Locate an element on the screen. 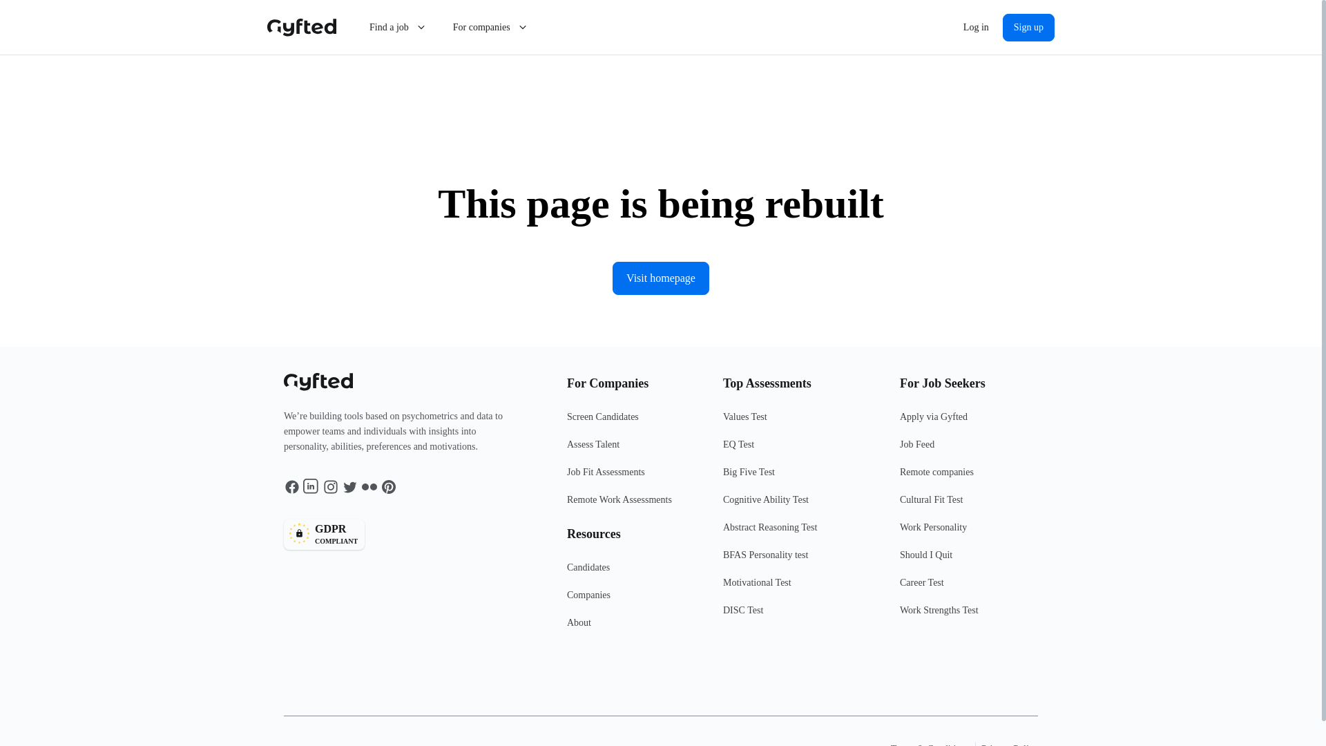 Image resolution: width=1326 pixels, height=746 pixels. Cognitive Ability Test is located at coordinates (802, 505).